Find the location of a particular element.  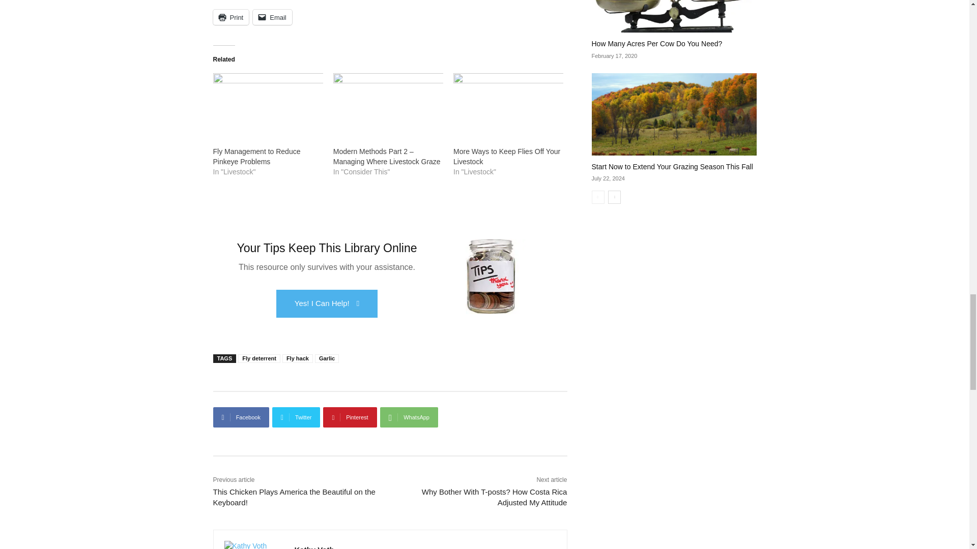

Fly Management to Reduce Pinkeye Problems is located at coordinates (268, 104).